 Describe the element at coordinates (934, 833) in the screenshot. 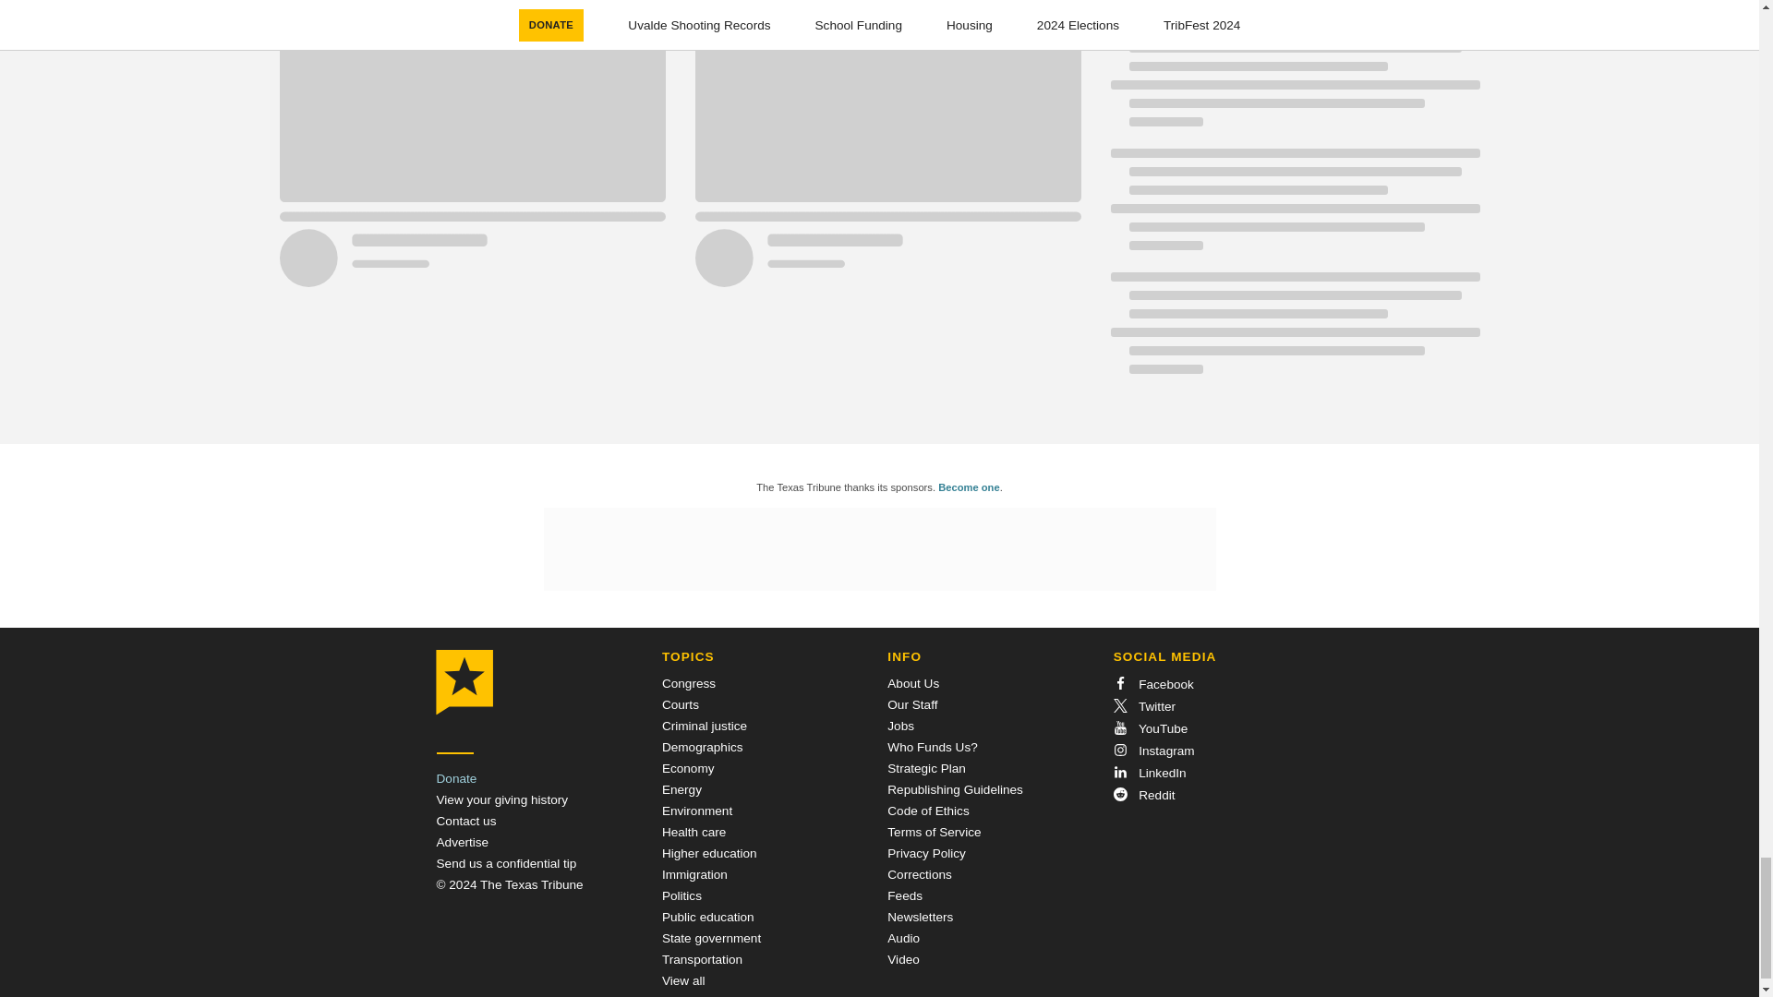

I see `Terms of Service` at that location.